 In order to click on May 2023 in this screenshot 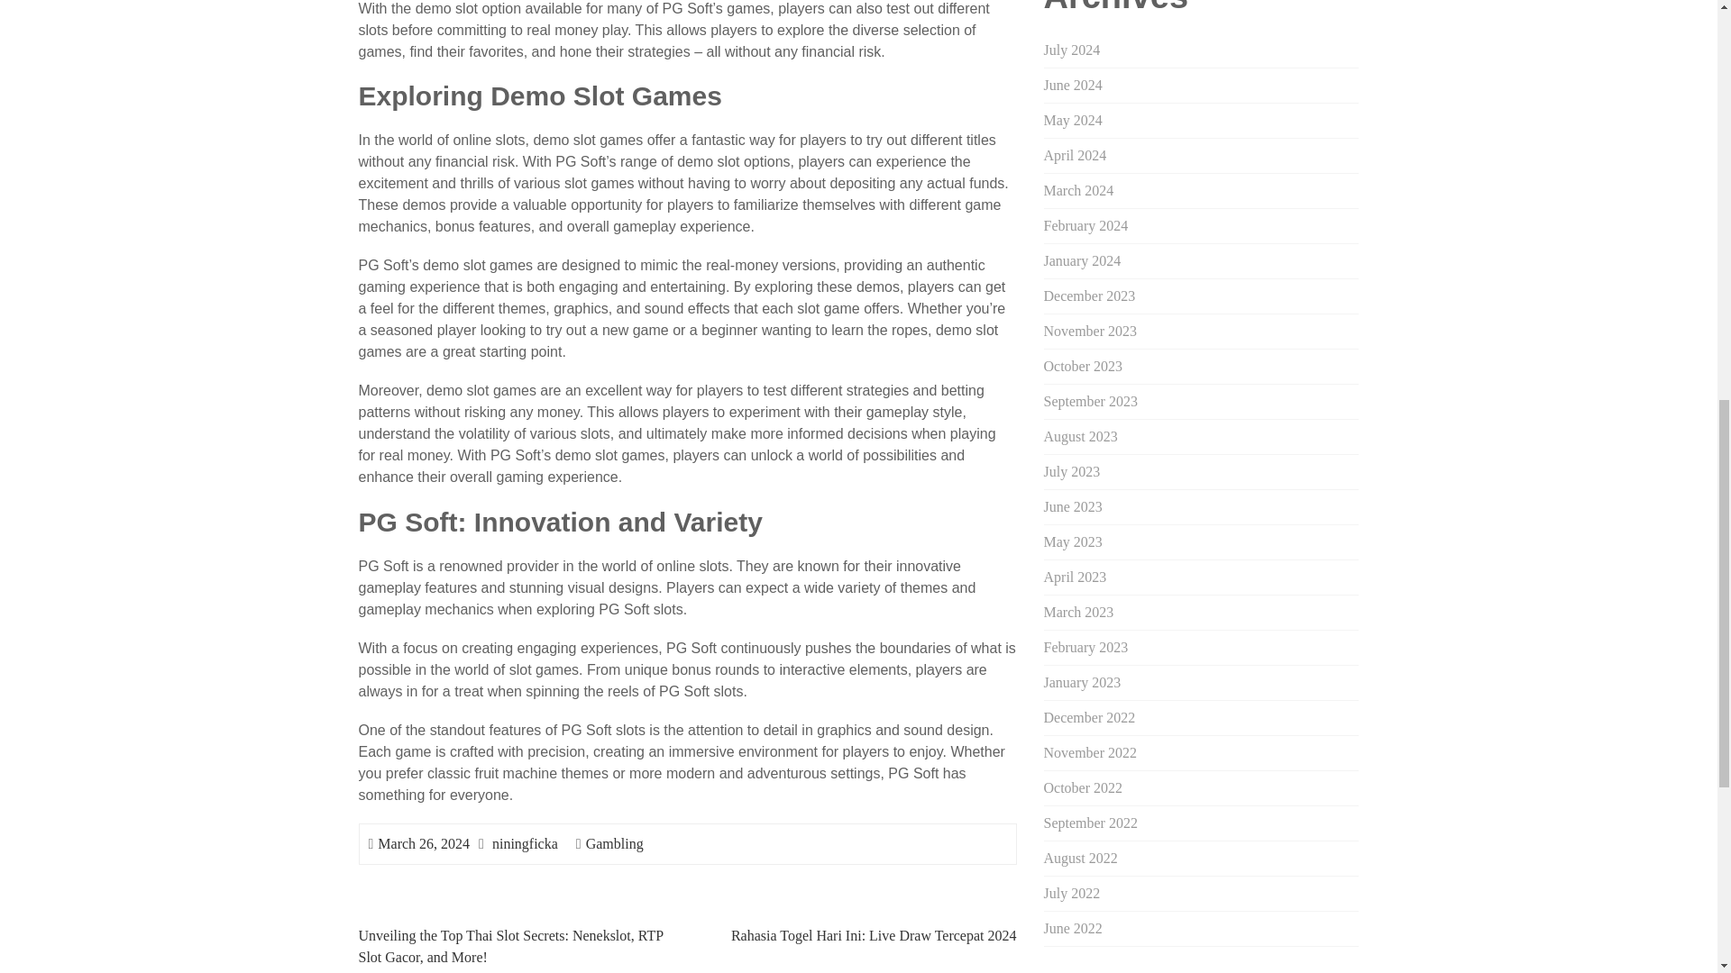, I will do `click(1073, 541)`.